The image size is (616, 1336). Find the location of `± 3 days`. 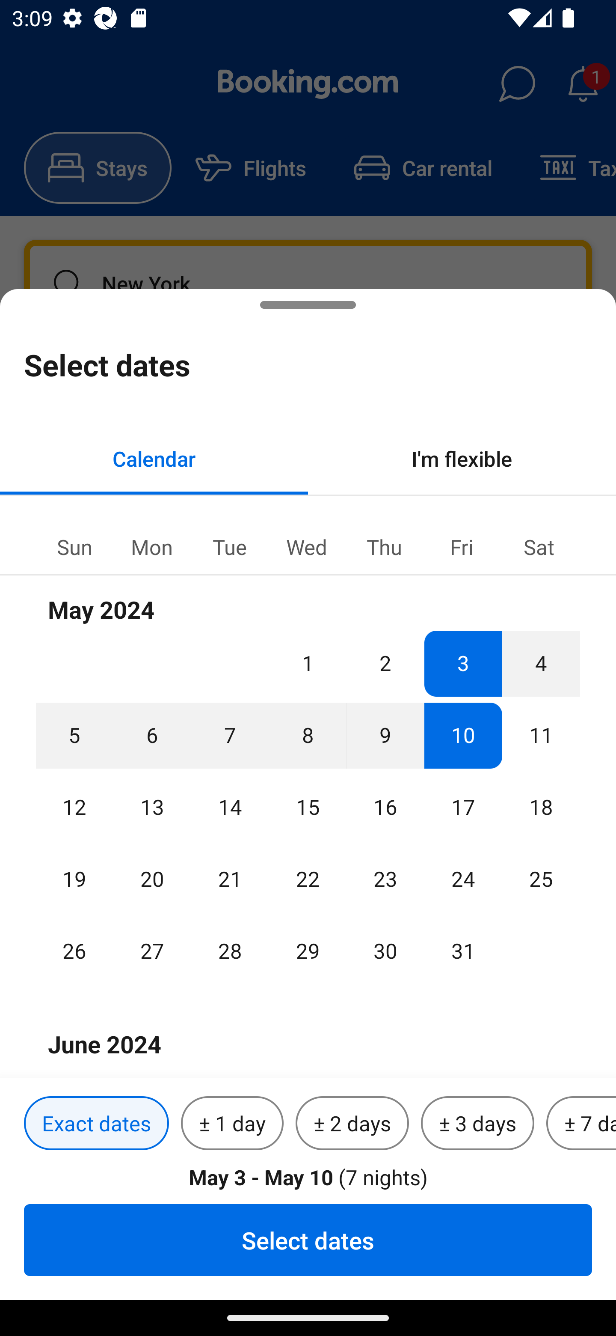

± 3 days is located at coordinates (477, 1124).